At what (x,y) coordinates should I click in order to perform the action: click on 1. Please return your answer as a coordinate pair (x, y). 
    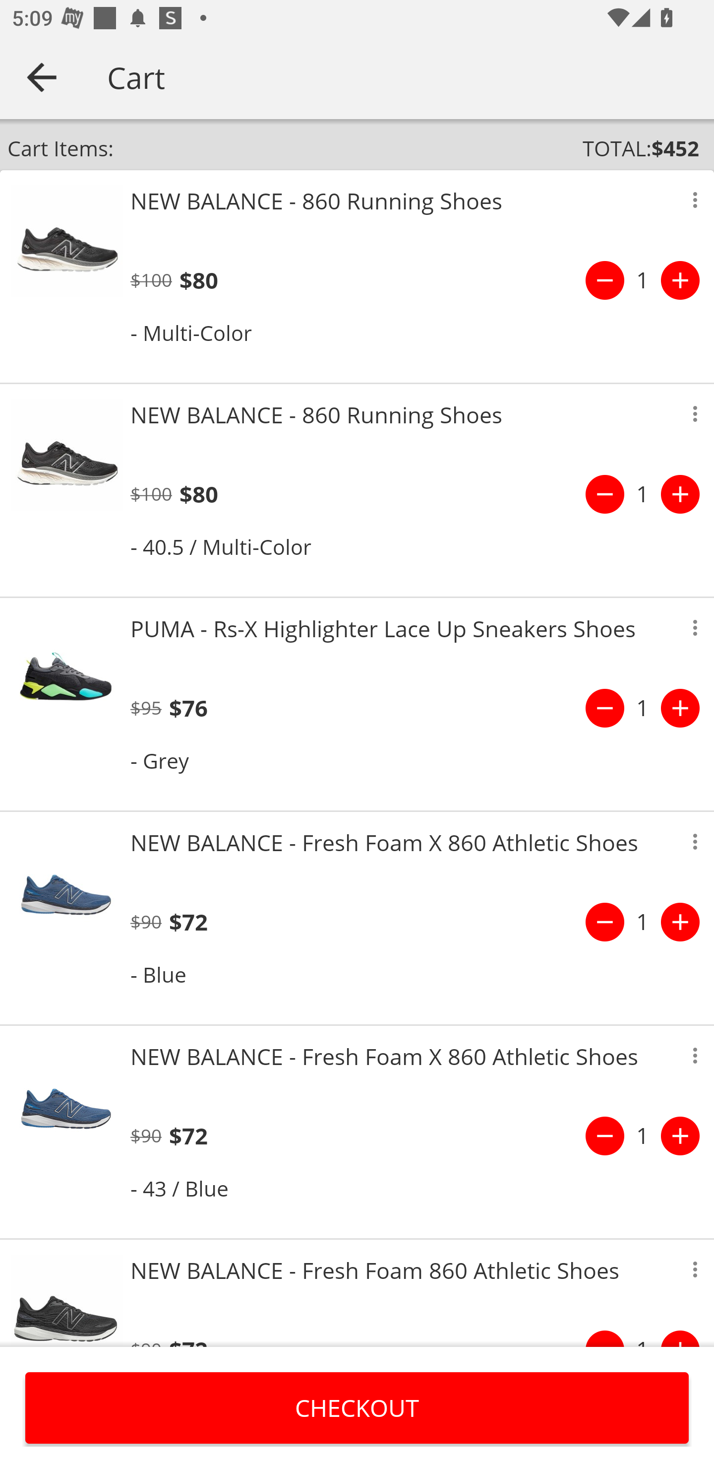
    Looking at the image, I should click on (643, 1135).